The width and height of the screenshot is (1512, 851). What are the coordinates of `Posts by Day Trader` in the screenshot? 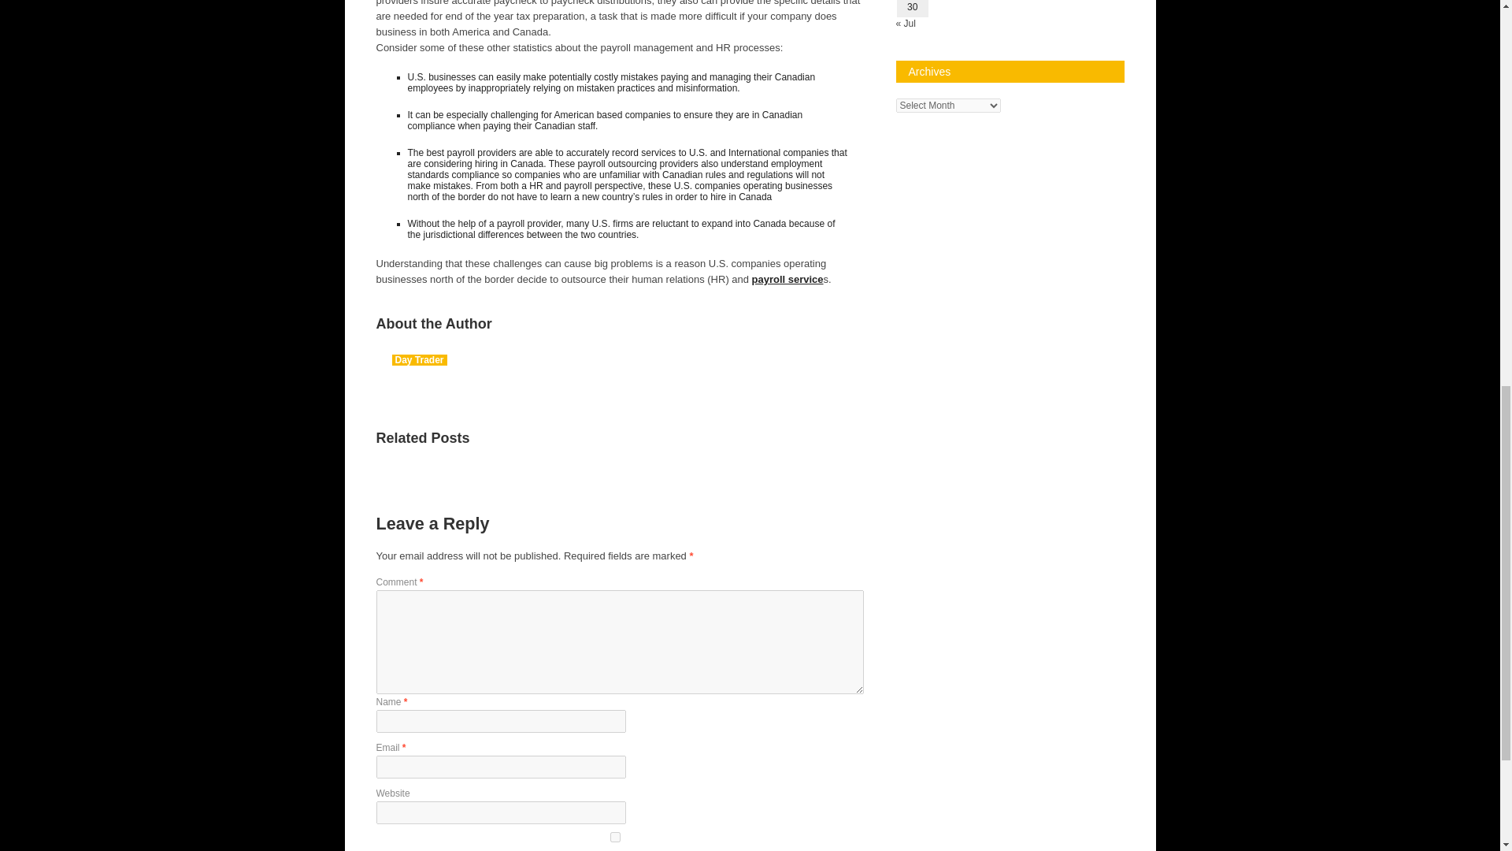 It's located at (419, 360).